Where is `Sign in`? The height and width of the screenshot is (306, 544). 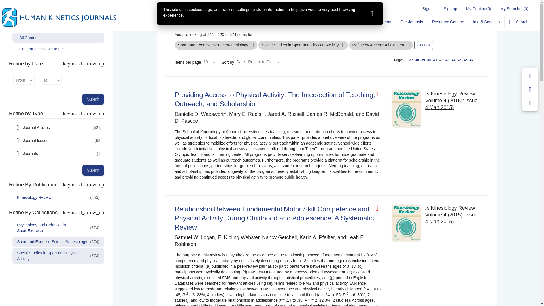 Sign in is located at coordinates (428, 8).